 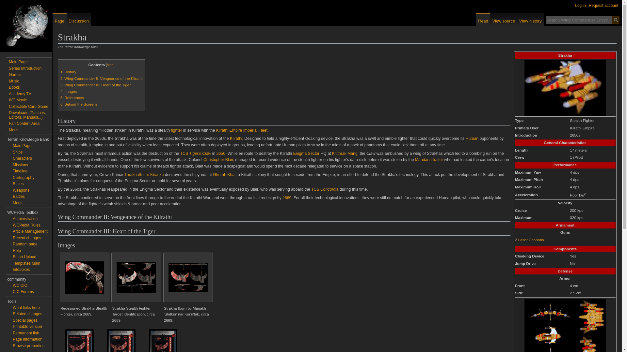 What do you see at coordinates (218, 159) in the screenshot?
I see `Christopher Blair` at bounding box center [218, 159].